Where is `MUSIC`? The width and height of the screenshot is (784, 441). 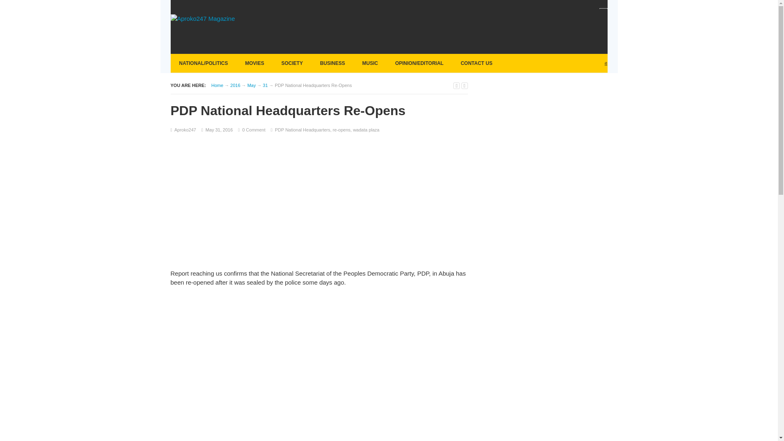
MUSIC is located at coordinates (370, 63).